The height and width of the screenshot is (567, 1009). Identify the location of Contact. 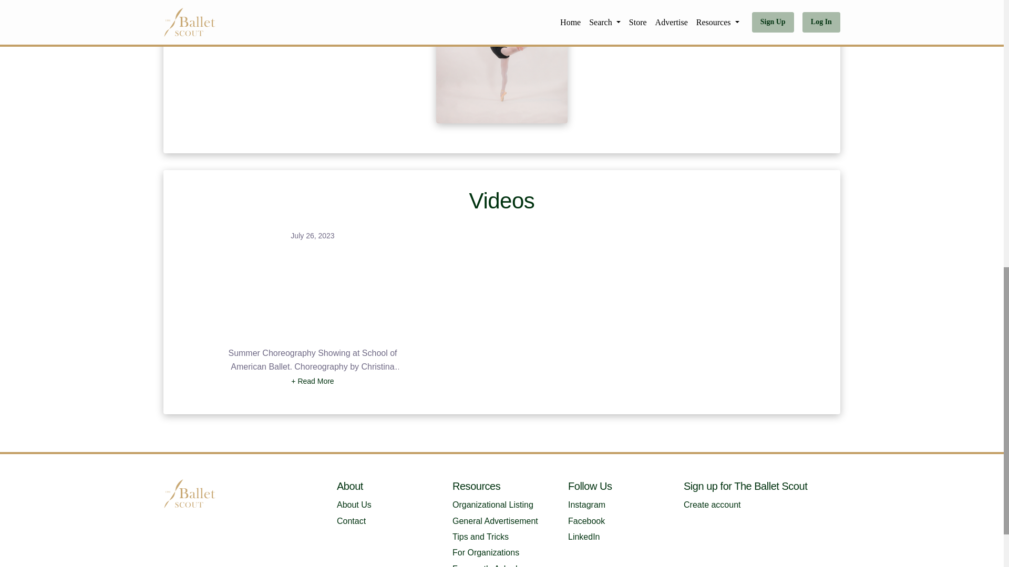
(351, 521).